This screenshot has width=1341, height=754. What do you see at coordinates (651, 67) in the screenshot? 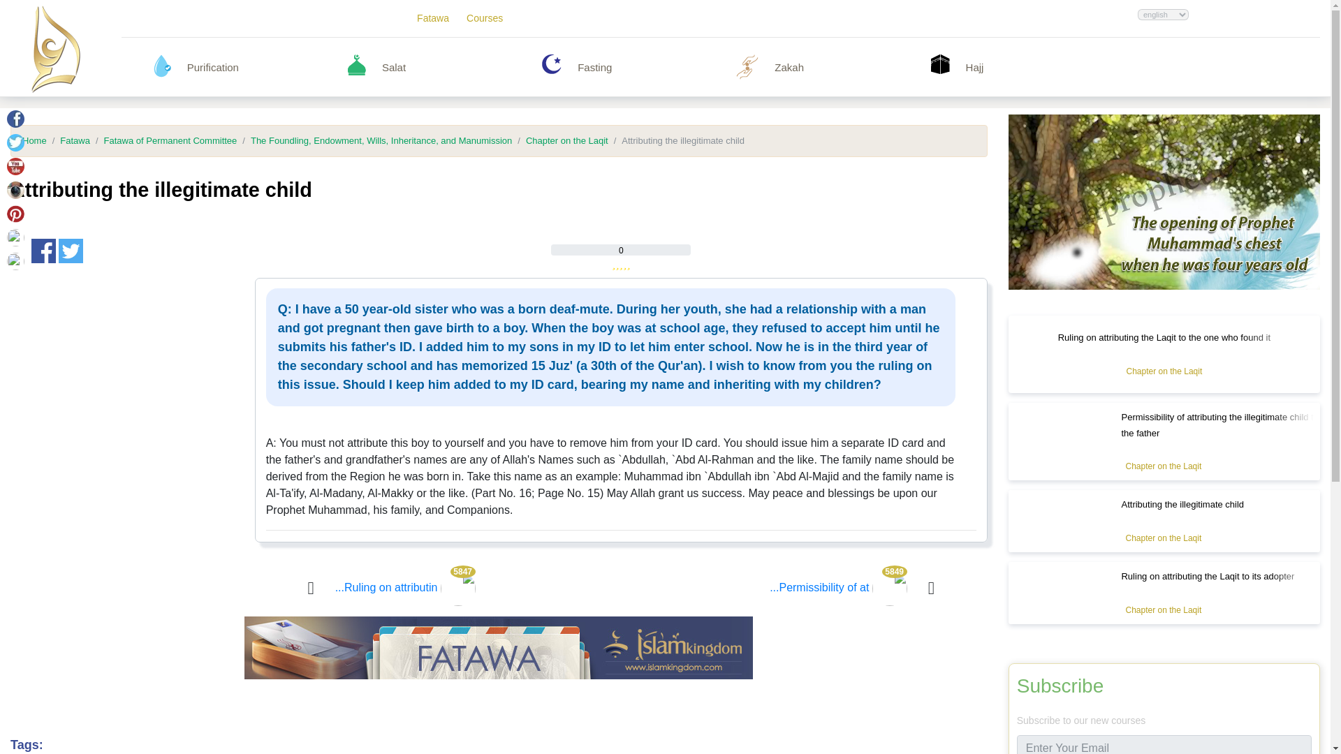
I see `Fasting` at bounding box center [651, 67].